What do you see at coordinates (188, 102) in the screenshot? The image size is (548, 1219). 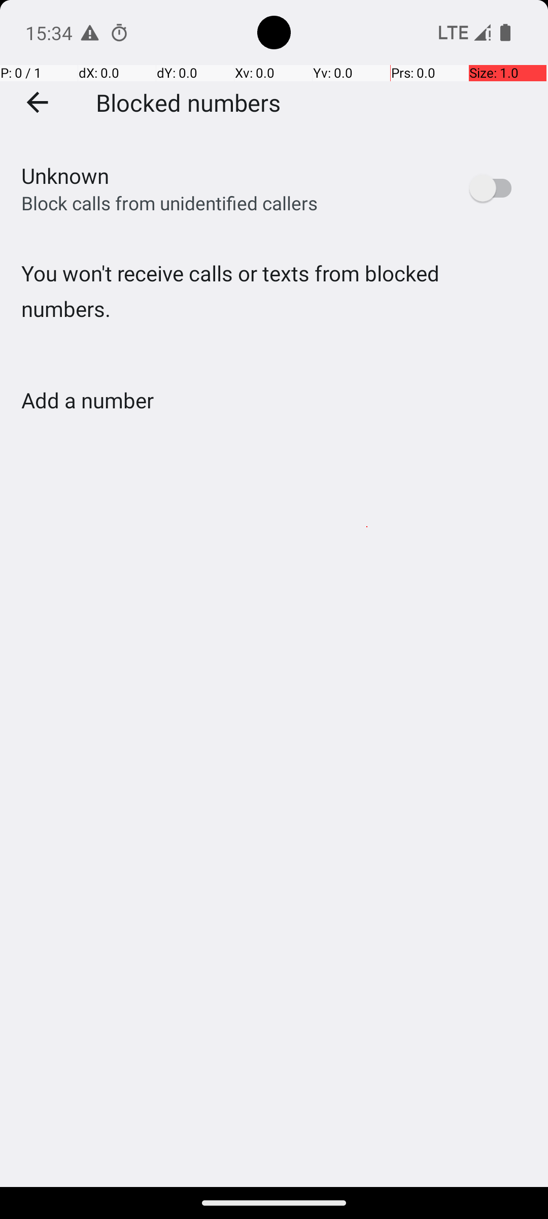 I see `Blocked numbers` at bounding box center [188, 102].